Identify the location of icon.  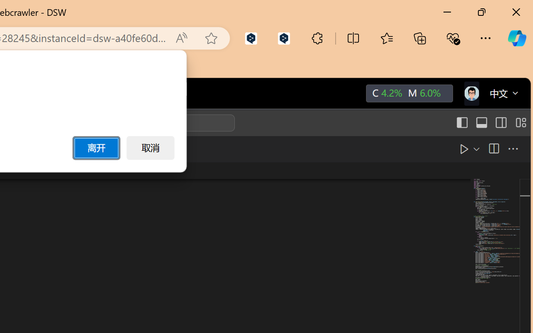
(471, 93).